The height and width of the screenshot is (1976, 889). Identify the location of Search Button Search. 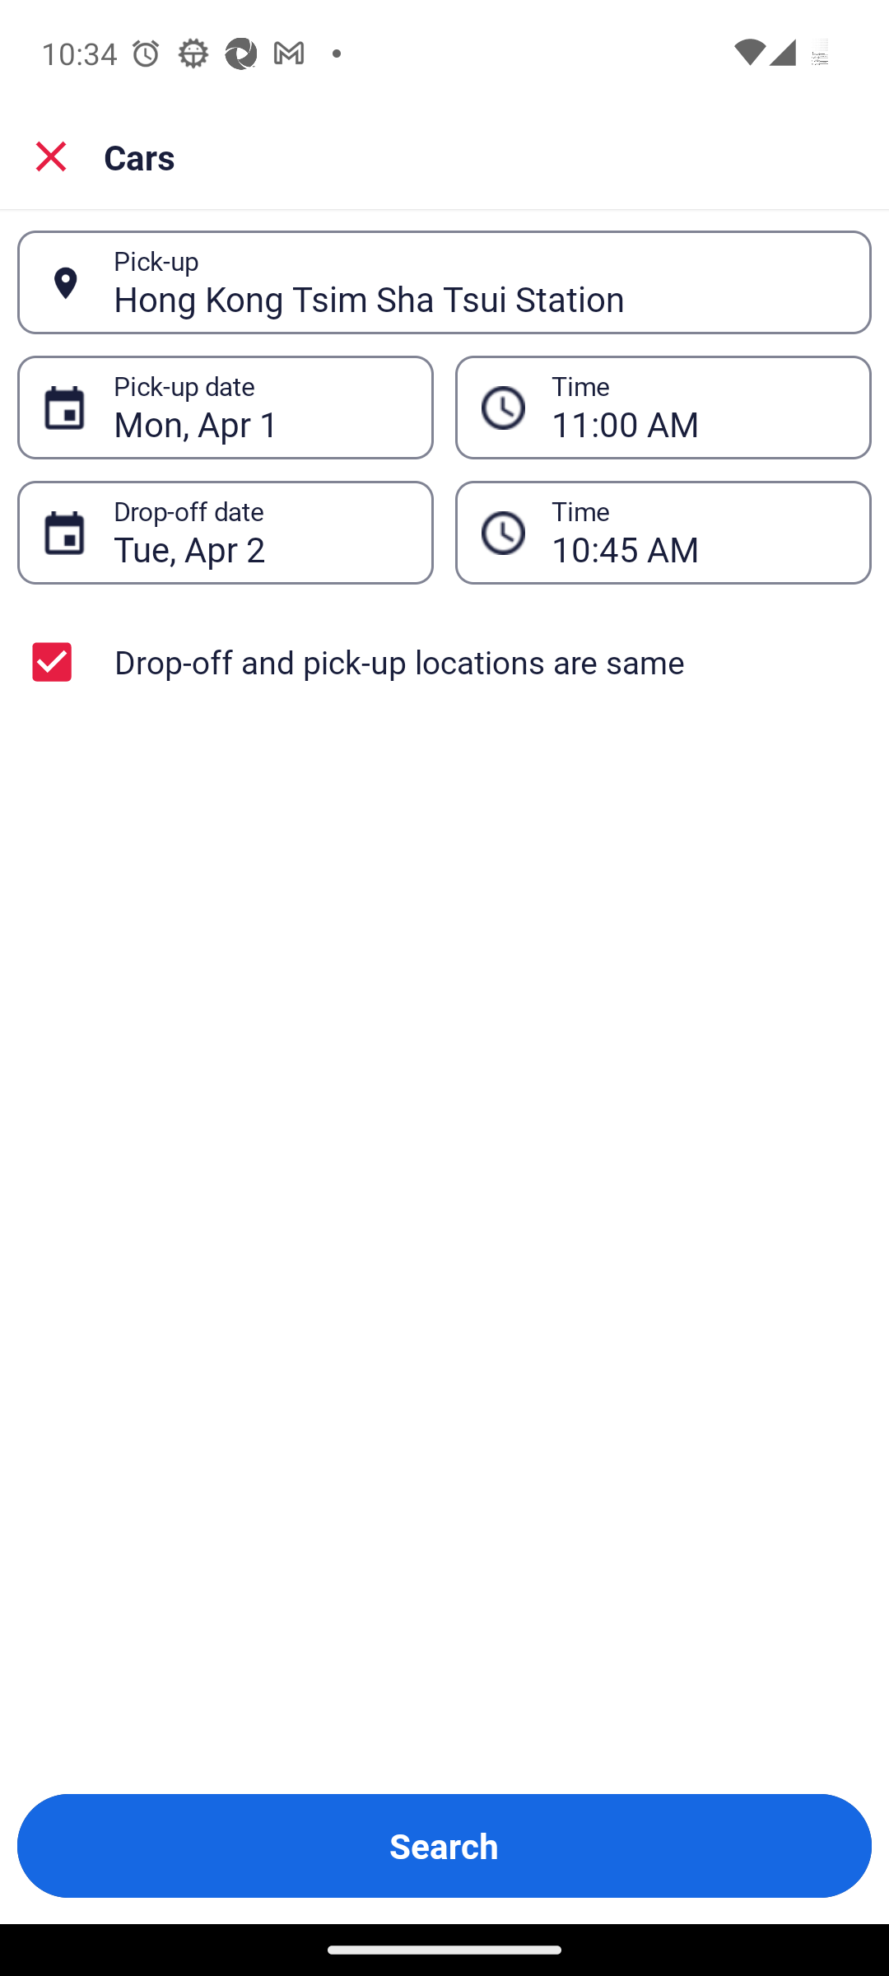
(444, 1846).